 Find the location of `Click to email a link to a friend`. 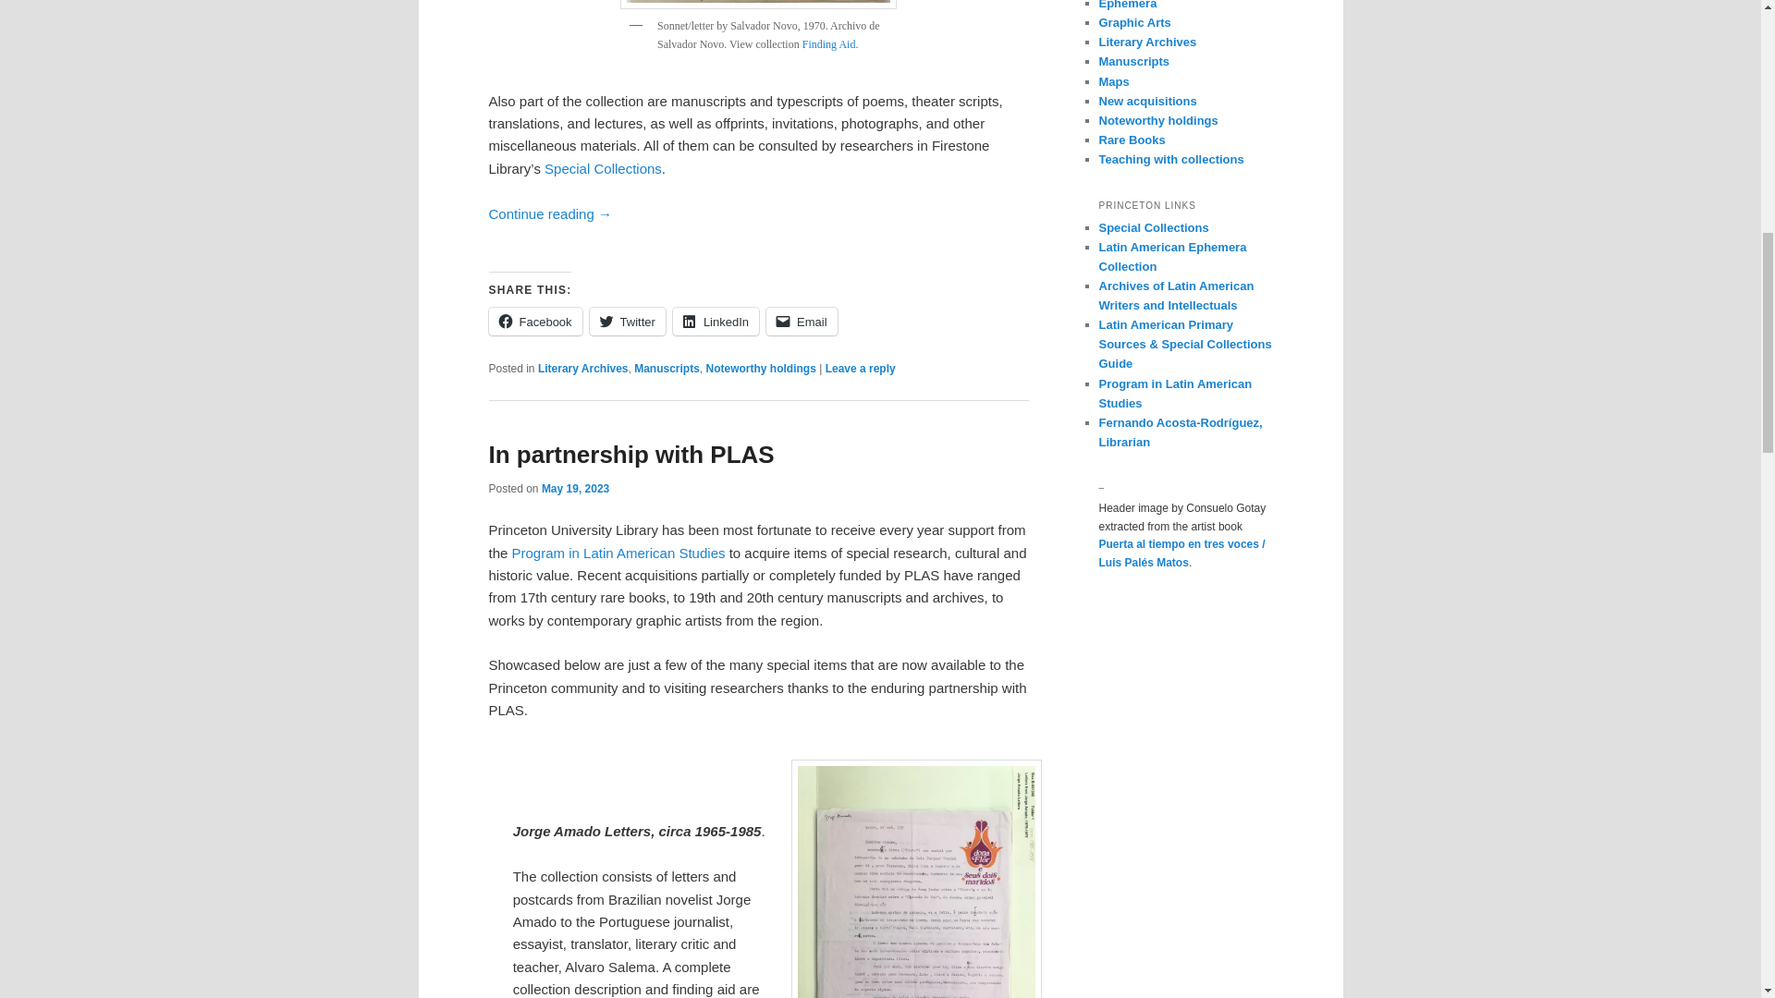

Click to email a link to a friend is located at coordinates (802, 321).